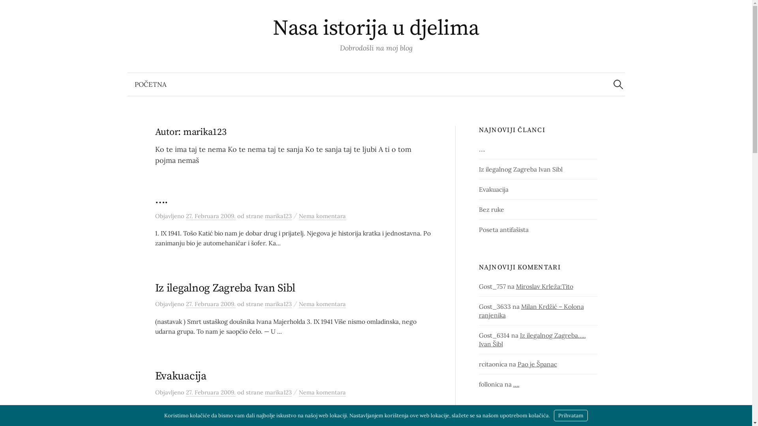  What do you see at coordinates (278, 392) in the screenshot?
I see `marika123` at bounding box center [278, 392].